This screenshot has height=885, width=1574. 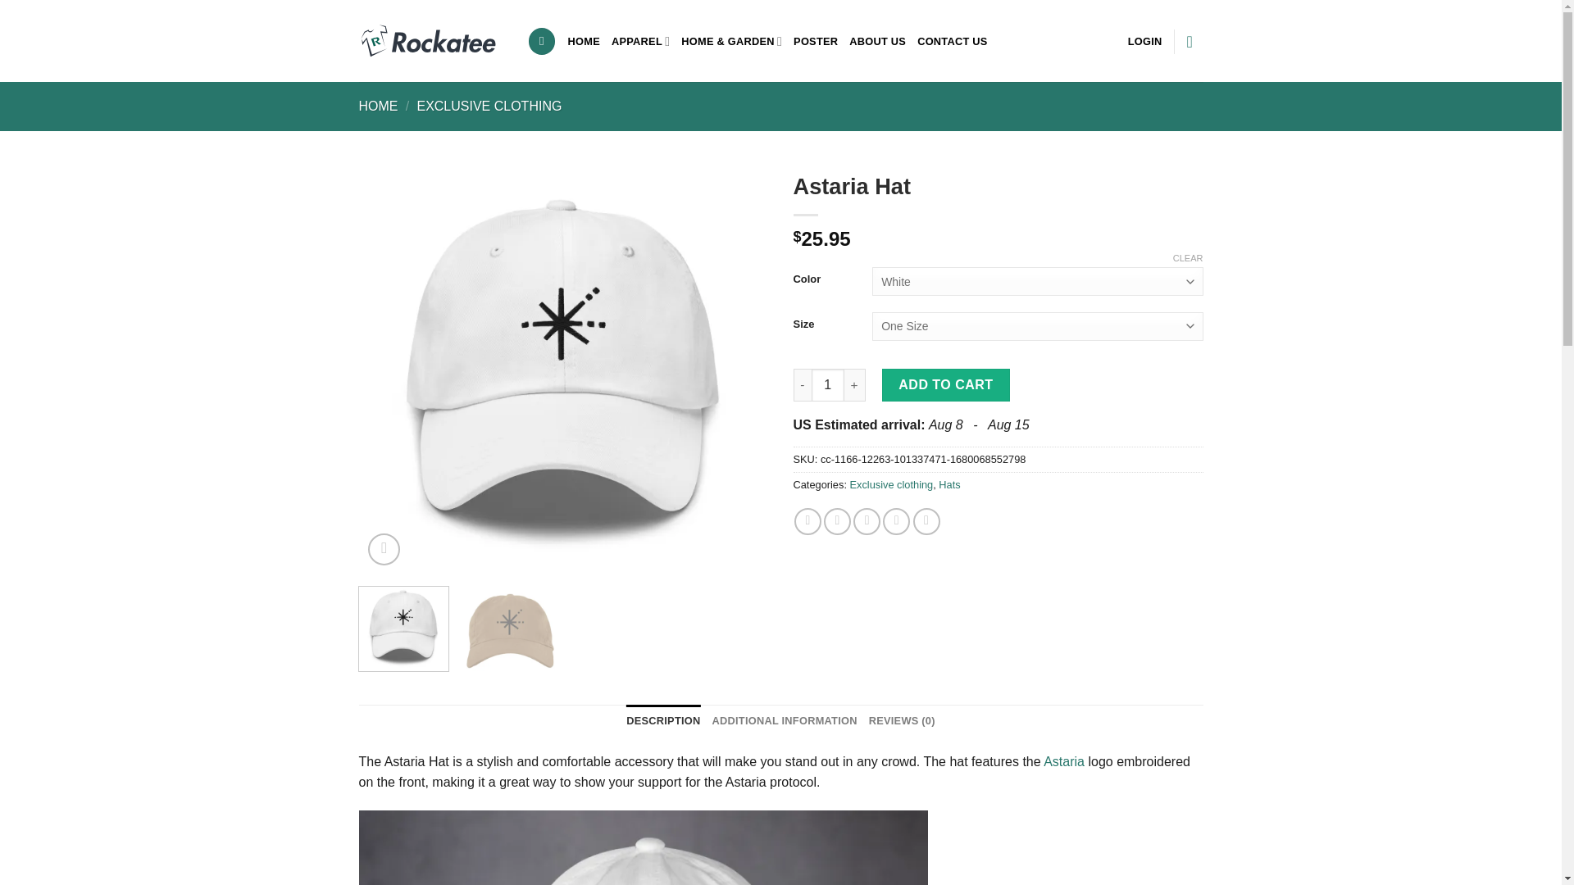 What do you see at coordinates (384, 549) in the screenshot?
I see `Zoom` at bounding box center [384, 549].